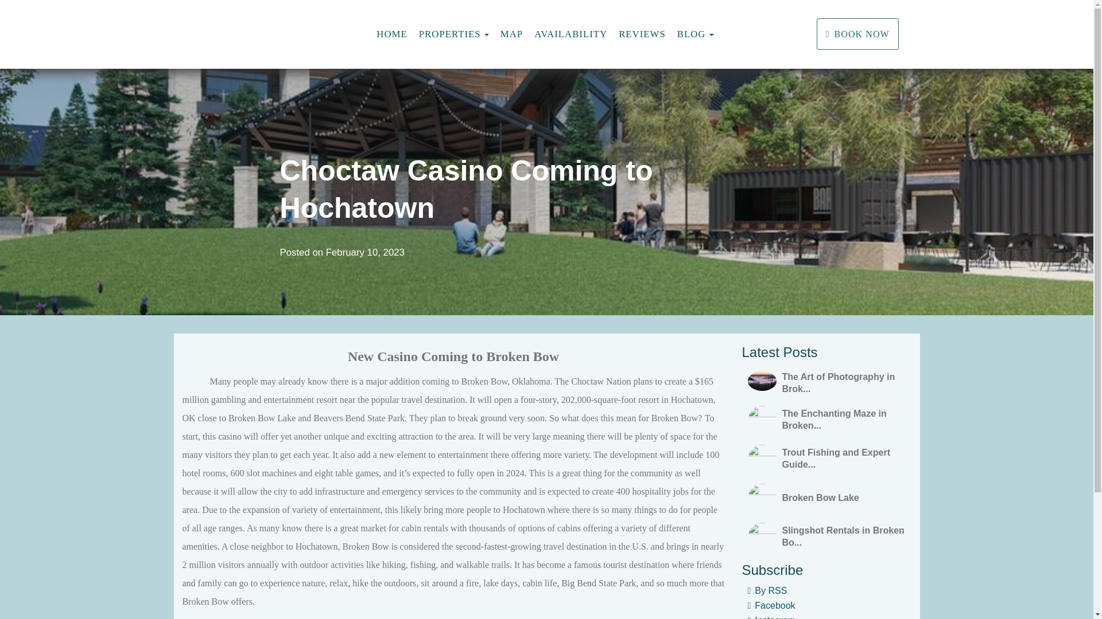  What do you see at coordinates (571, 34) in the screenshot?
I see `AVAILABILITY` at bounding box center [571, 34].